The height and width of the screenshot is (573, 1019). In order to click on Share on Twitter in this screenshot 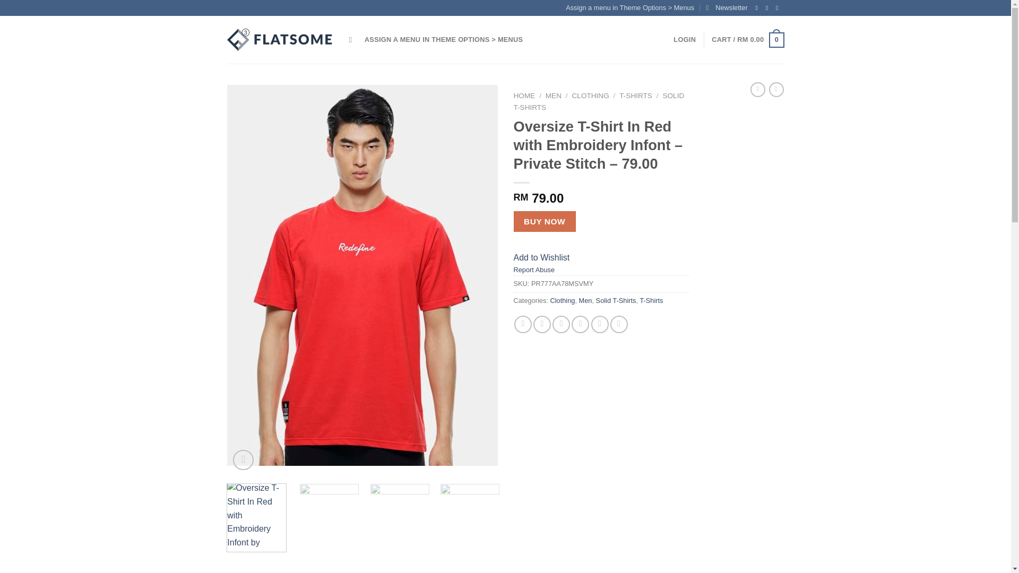, I will do `click(542, 324)`.